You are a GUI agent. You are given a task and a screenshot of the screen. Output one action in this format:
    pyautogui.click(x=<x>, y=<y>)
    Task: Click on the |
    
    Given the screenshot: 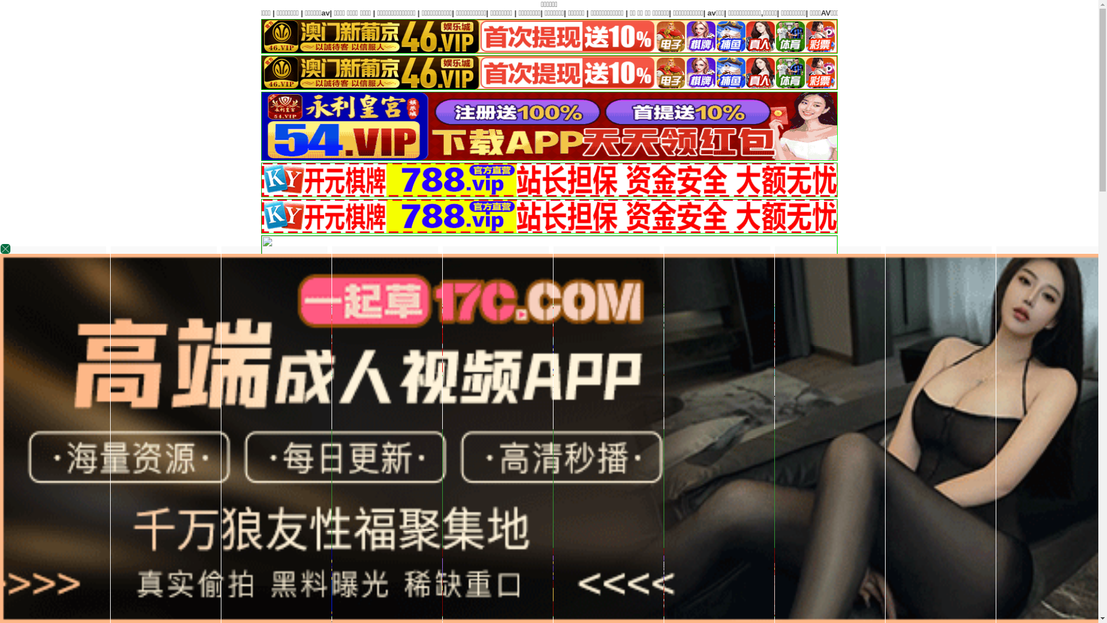 What is the action you would take?
    pyautogui.click(x=1090, y=13)
    